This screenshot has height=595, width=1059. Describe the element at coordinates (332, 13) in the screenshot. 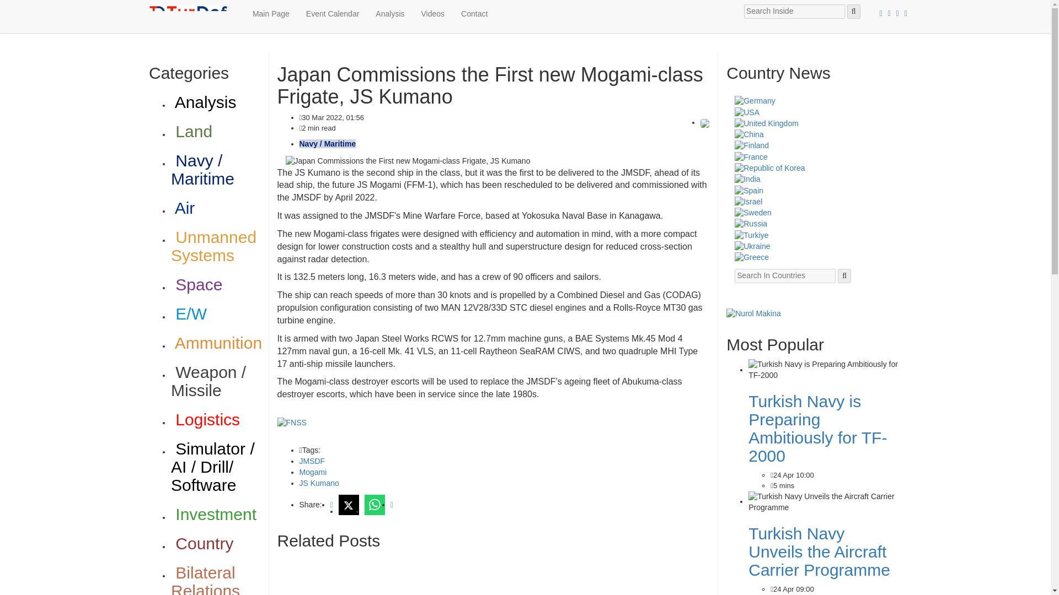

I see `Event Calendar` at that location.